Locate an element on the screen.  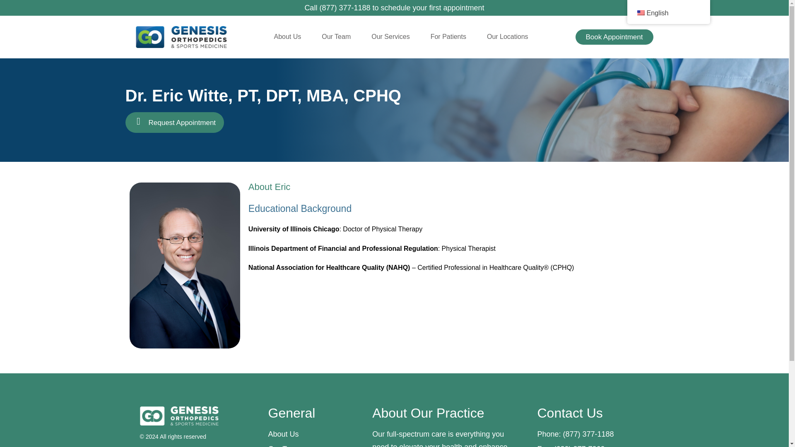
English is located at coordinates (640, 12).